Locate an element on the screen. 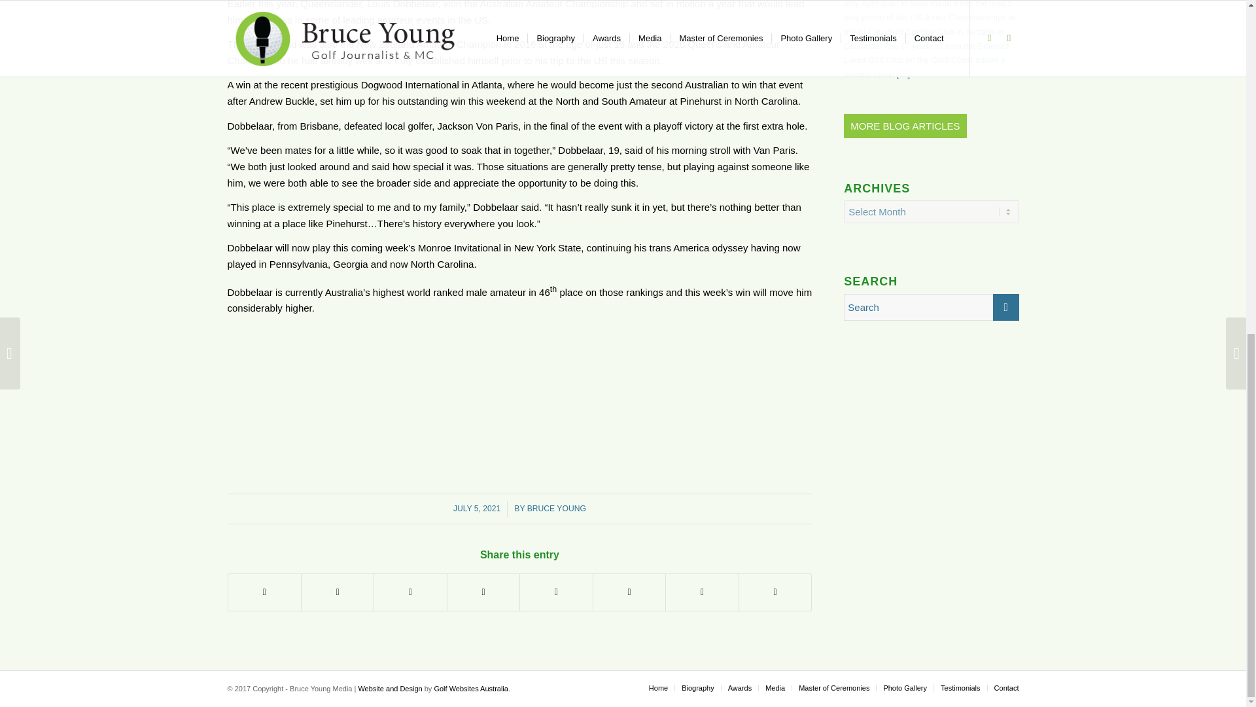 Image resolution: width=1256 pixels, height=707 pixels. Posts by Bruce Young is located at coordinates (557, 509).